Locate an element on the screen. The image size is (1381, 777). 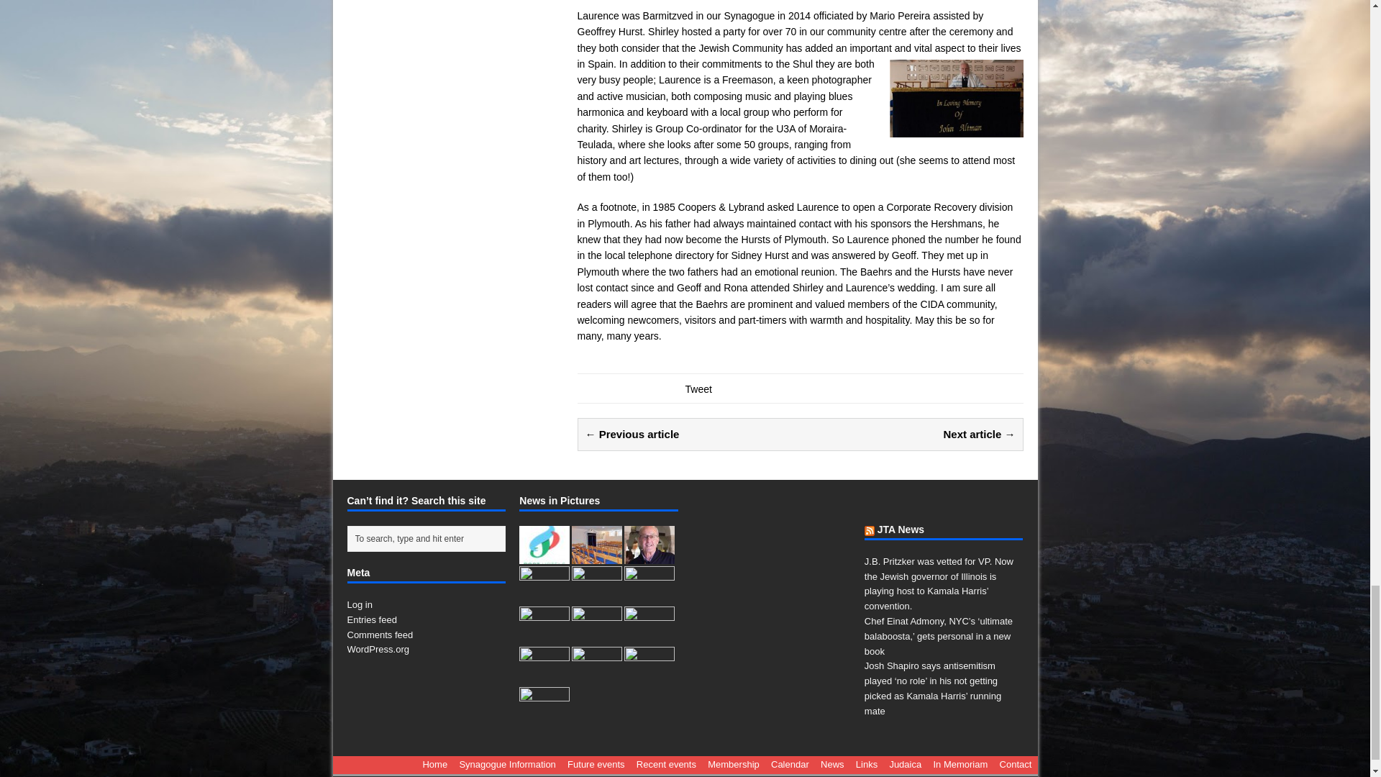
Parshah of the Week is located at coordinates (649, 596).